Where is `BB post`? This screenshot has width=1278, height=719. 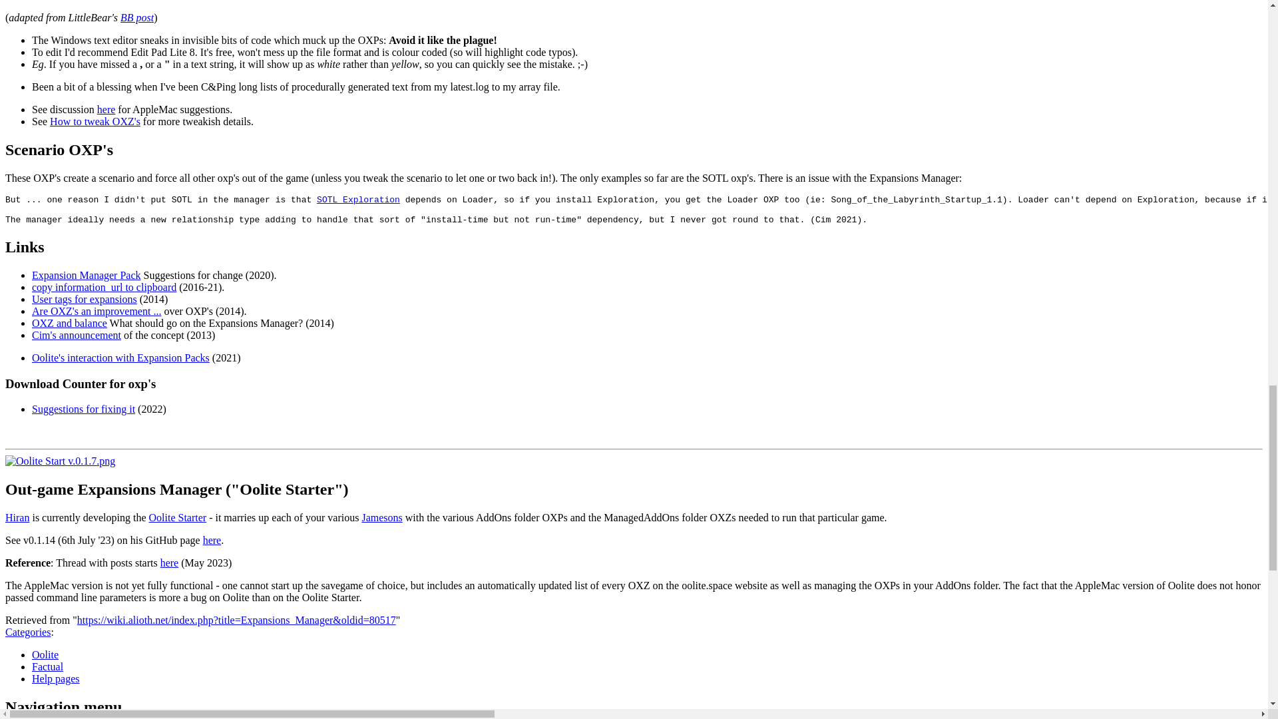 BB post is located at coordinates (136, 17).